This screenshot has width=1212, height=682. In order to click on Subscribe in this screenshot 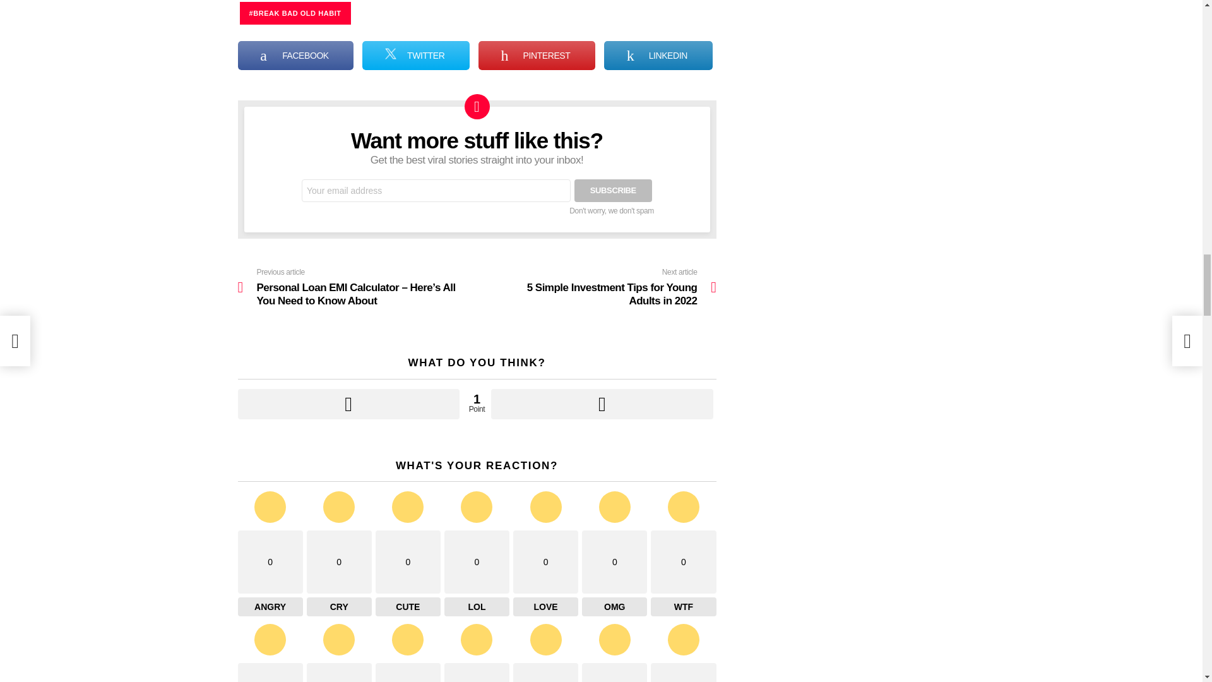, I will do `click(613, 191)`.